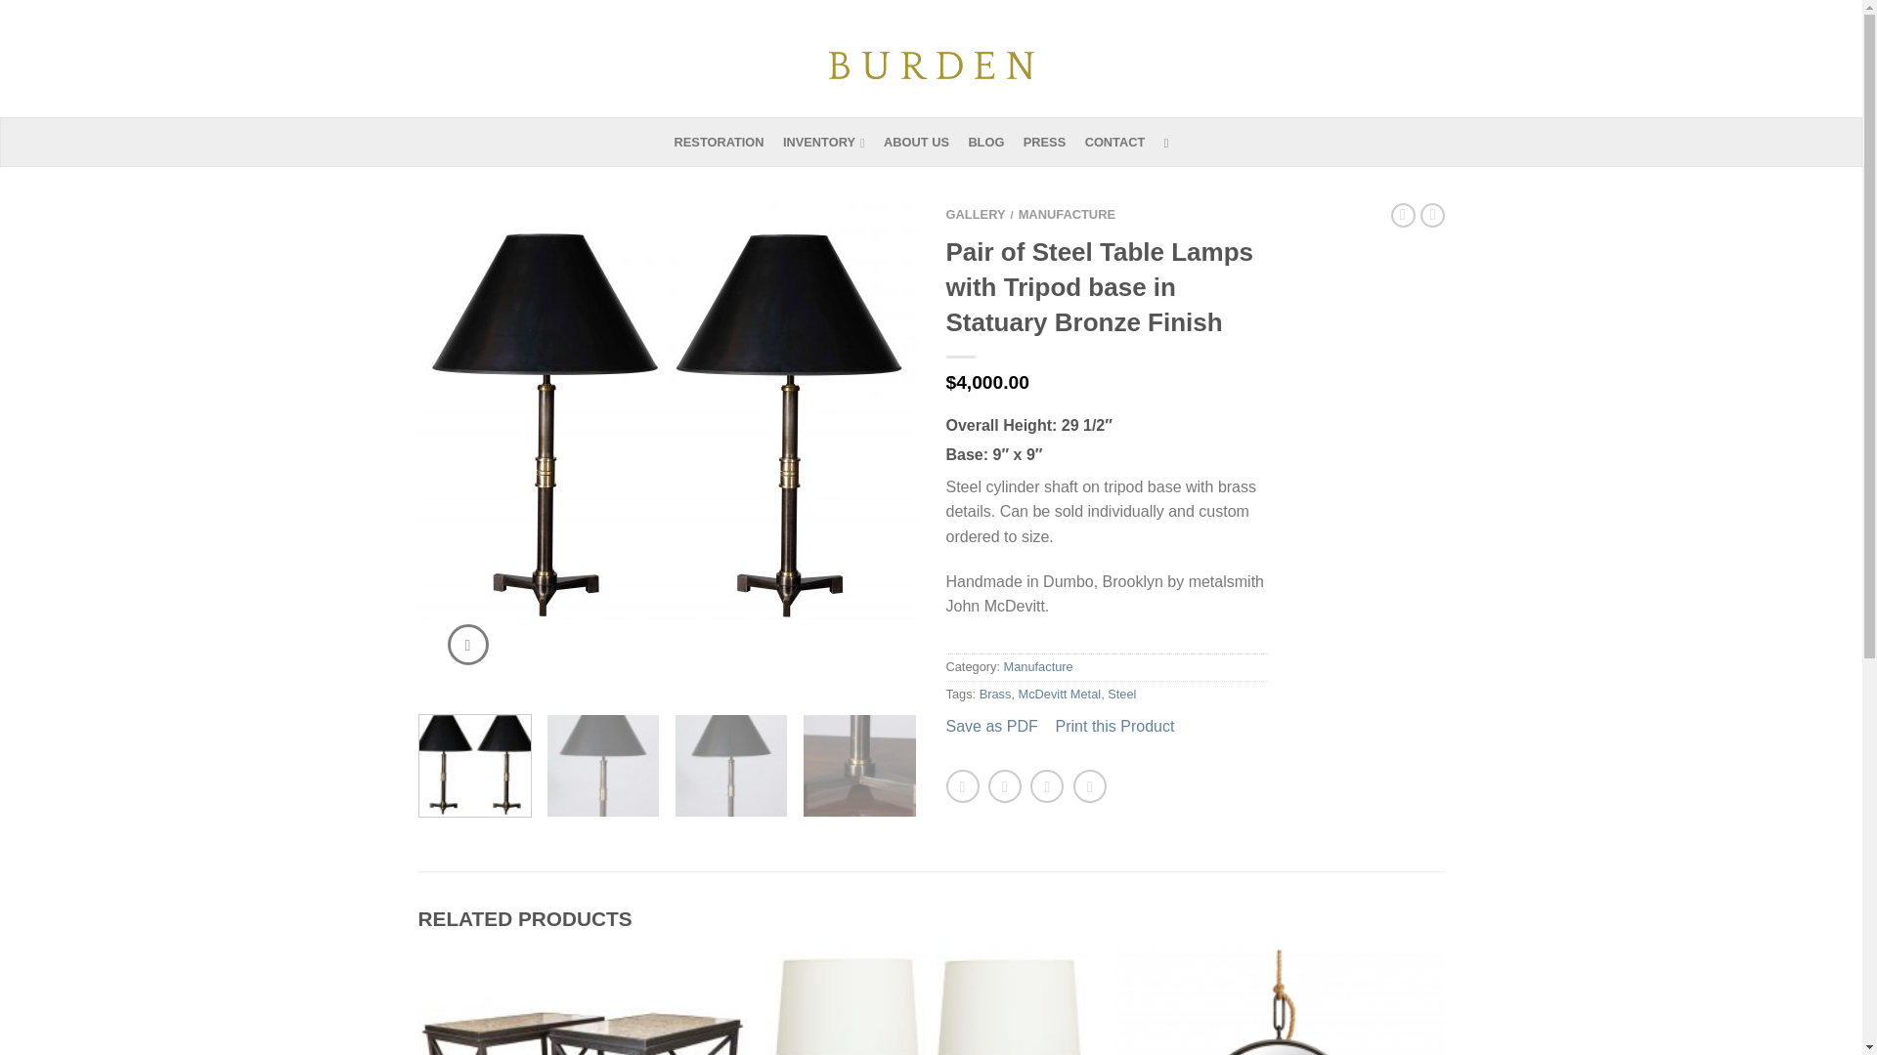  What do you see at coordinates (1052, 143) in the screenshot?
I see `PRESS` at bounding box center [1052, 143].